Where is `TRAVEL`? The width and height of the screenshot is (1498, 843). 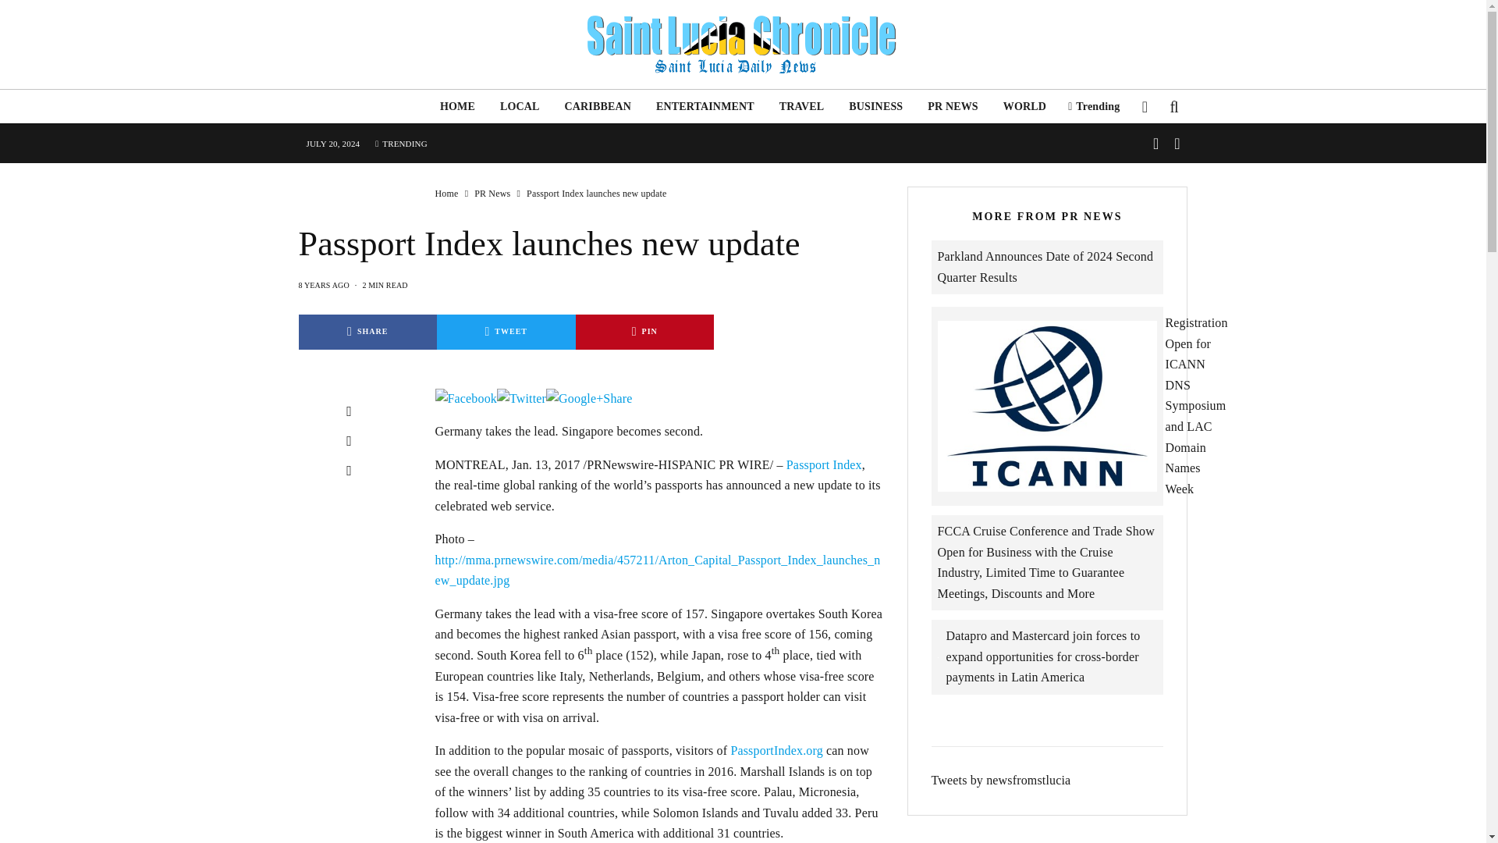 TRAVEL is located at coordinates (802, 106).